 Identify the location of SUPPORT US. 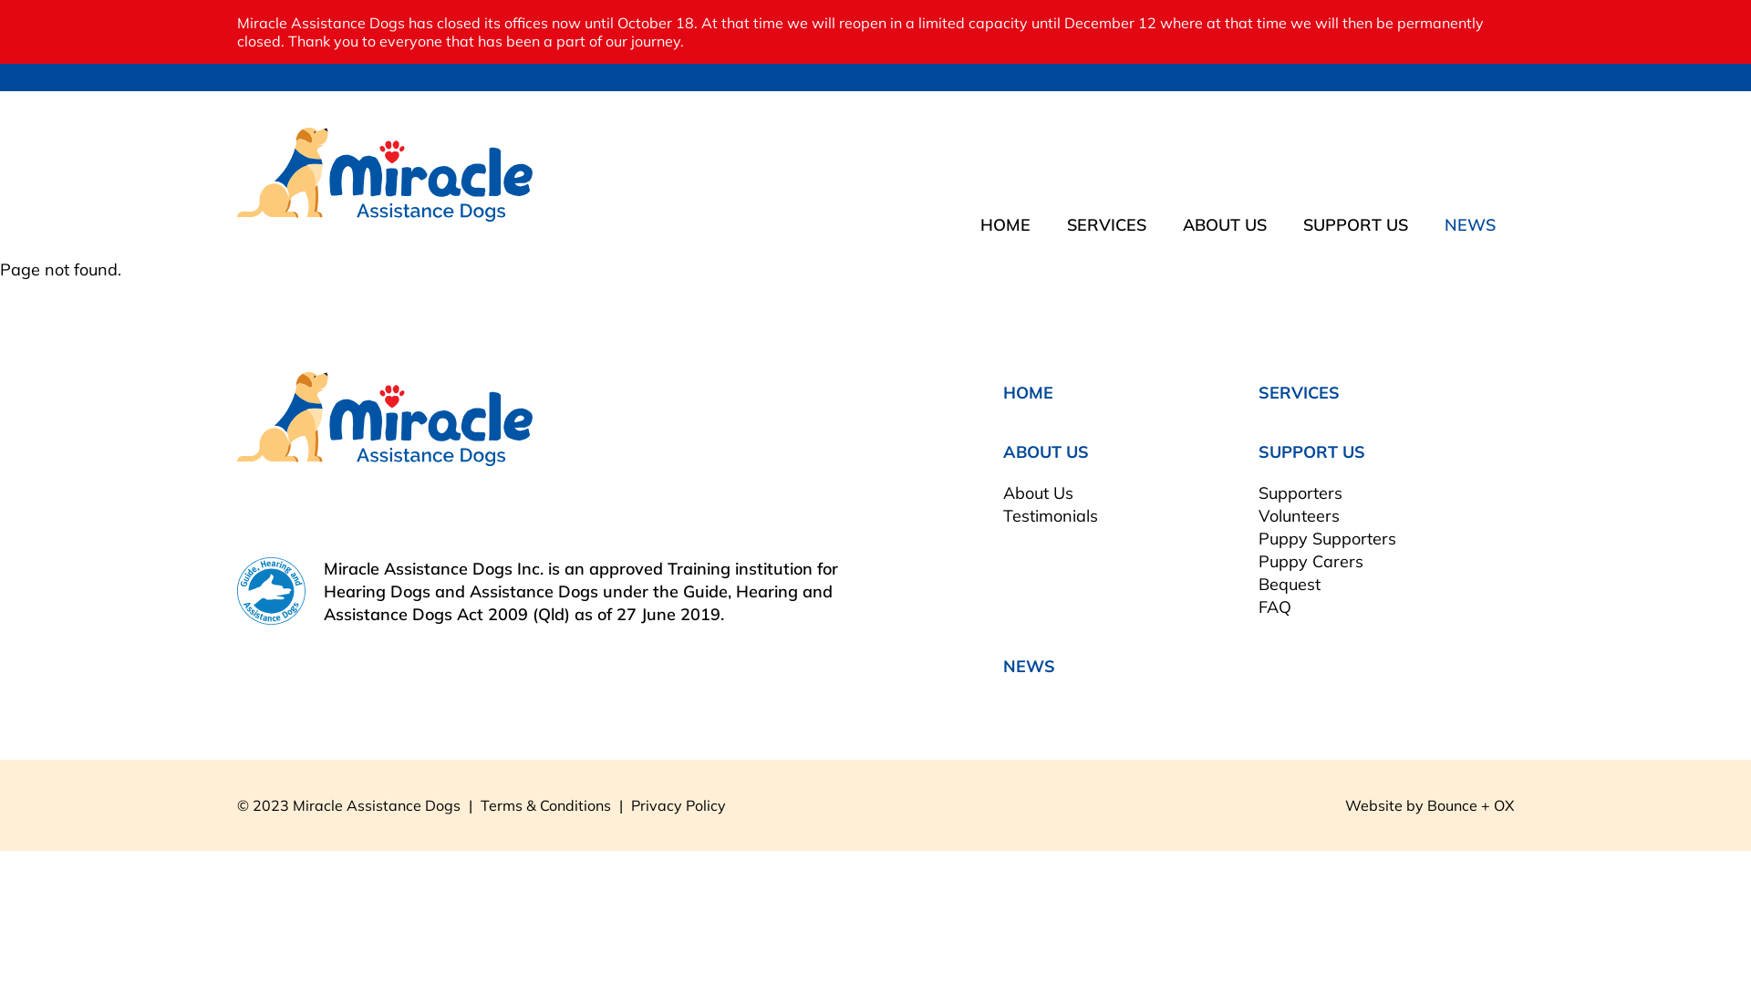
(1355, 224).